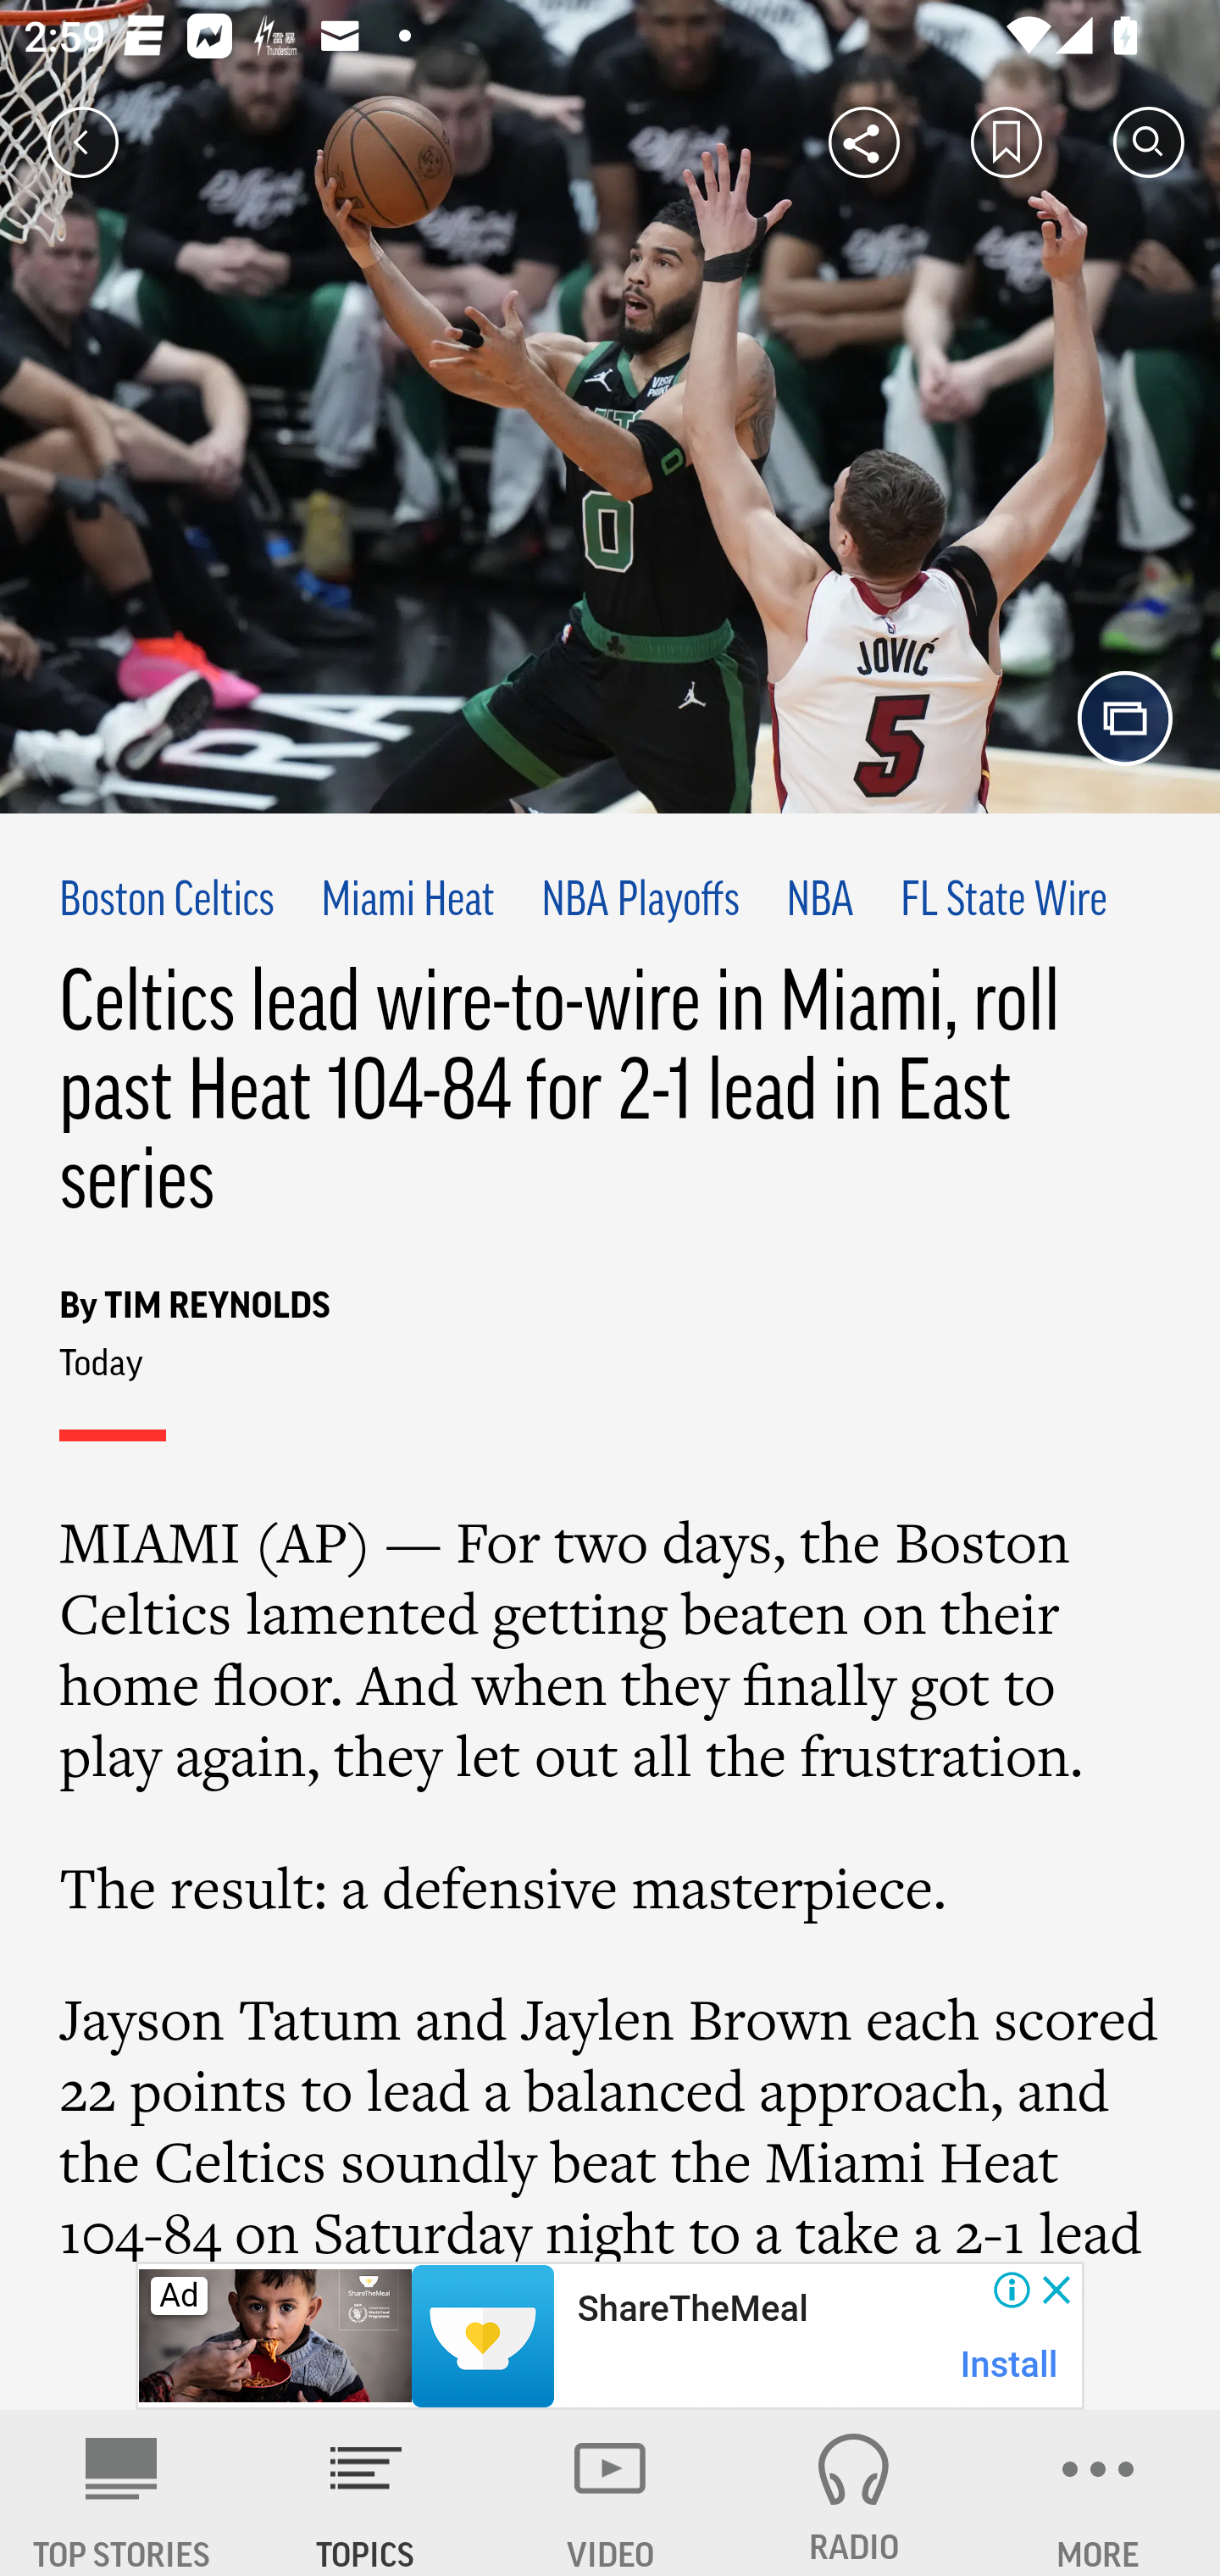  Describe the element at coordinates (854, 2493) in the screenshot. I see `RADIO` at that location.